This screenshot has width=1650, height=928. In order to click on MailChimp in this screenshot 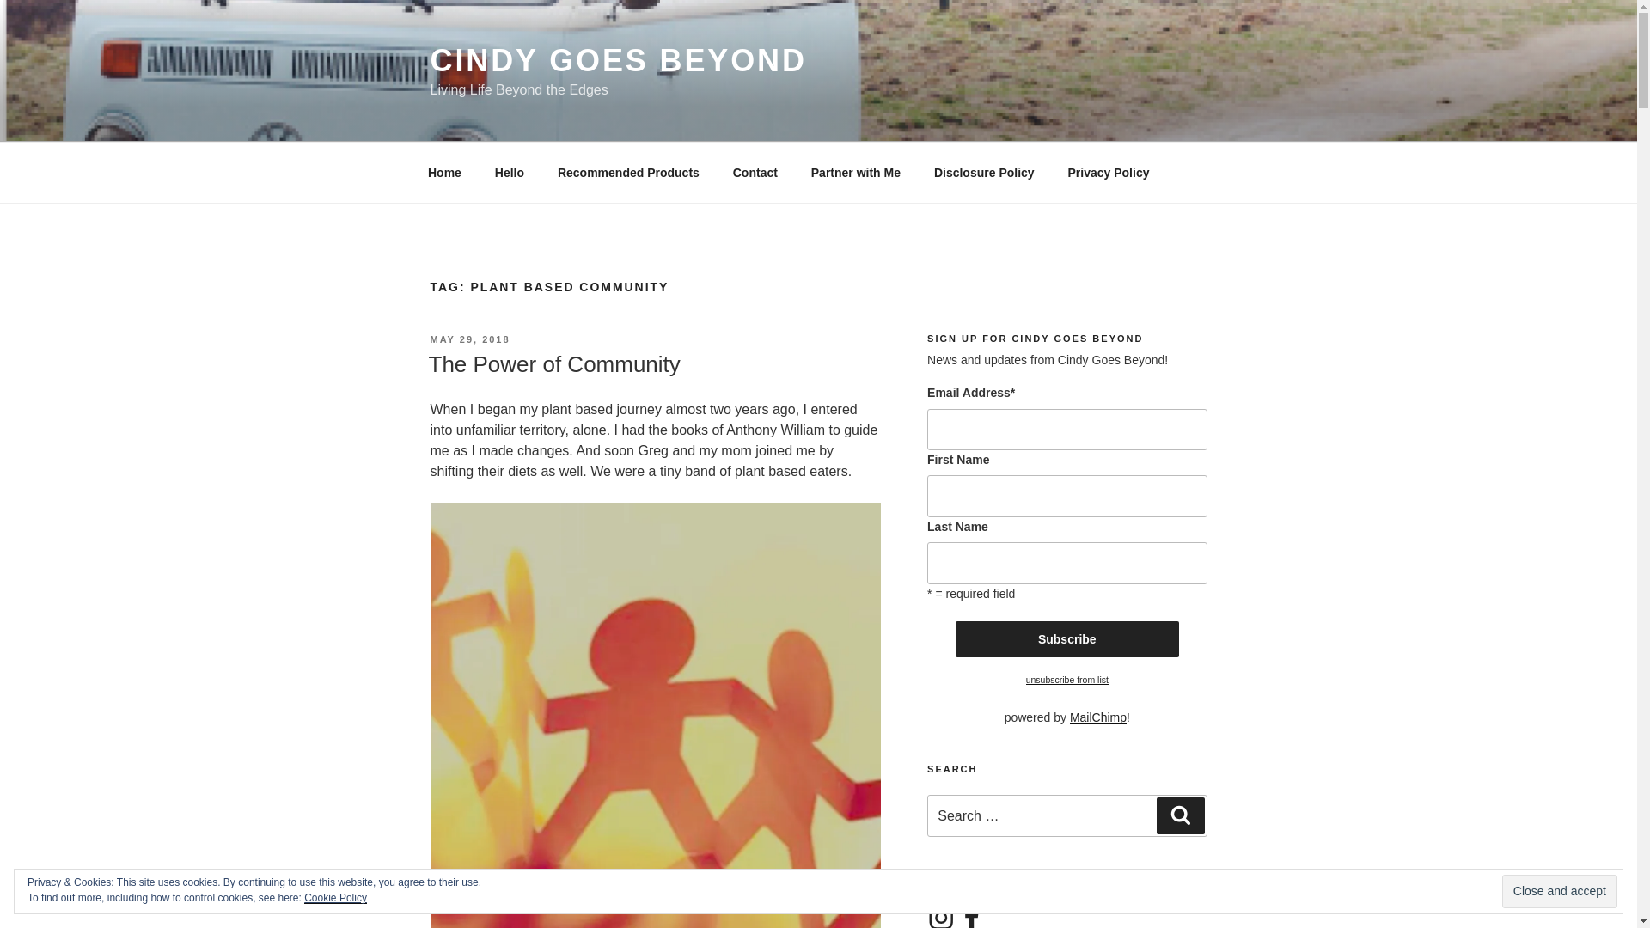, I will do `click(1098, 717)`.